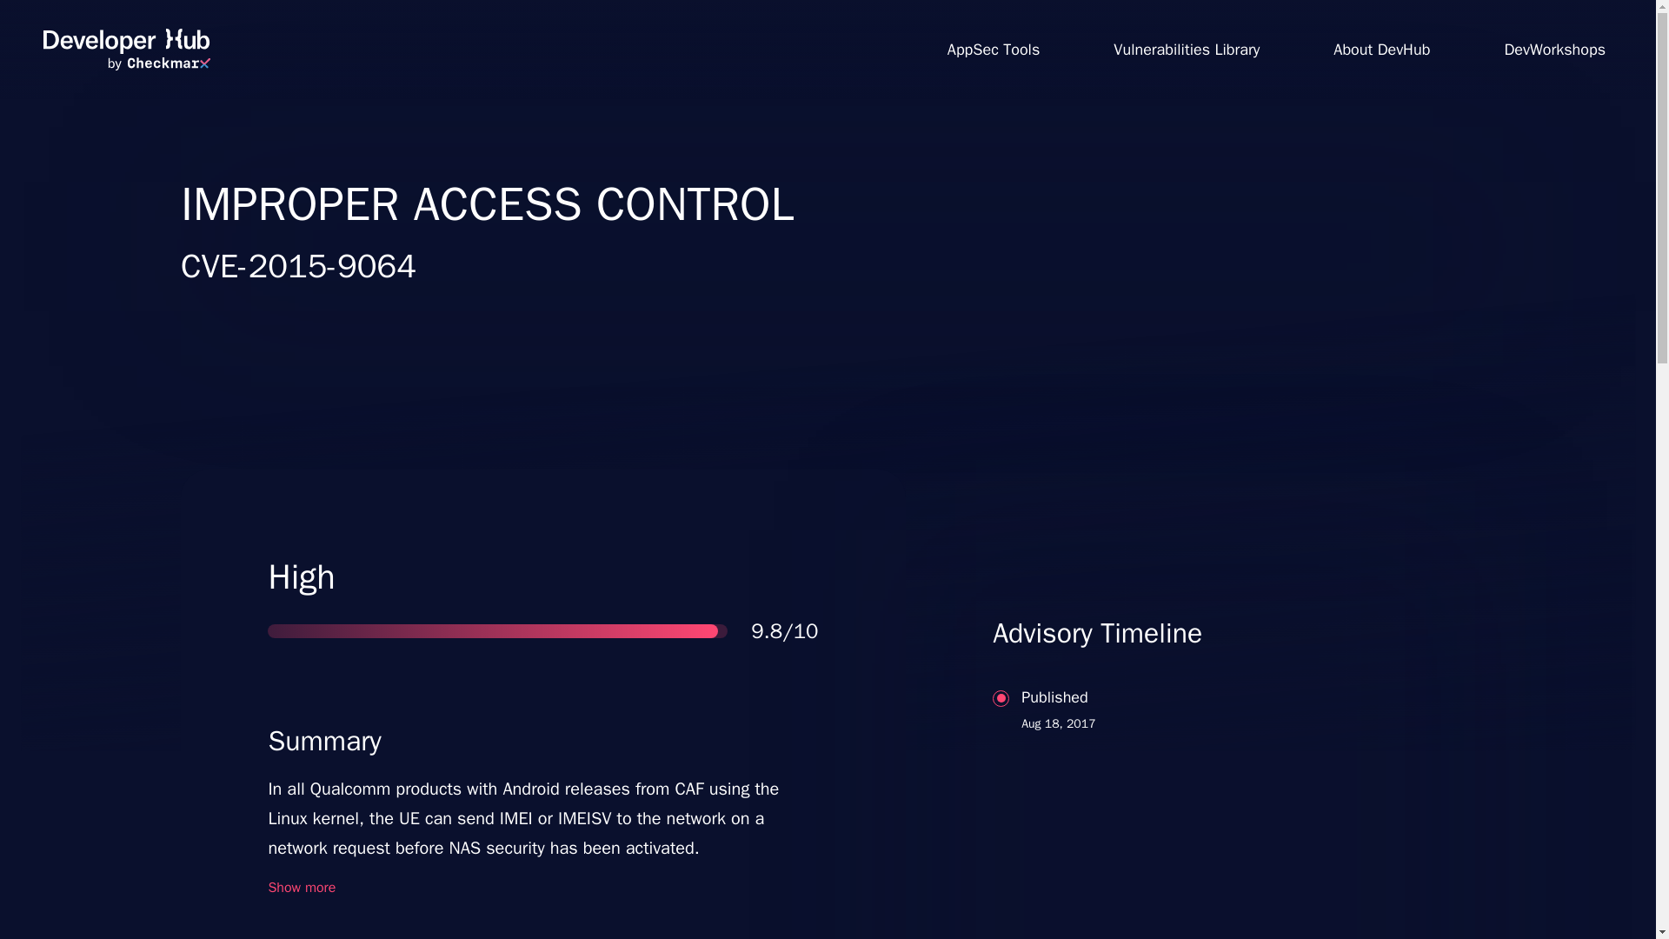 This screenshot has height=939, width=1669. What do you see at coordinates (1186, 49) in the screenshot?
I see `Vulnerabilities Library` at bounding box center [1186, 49].